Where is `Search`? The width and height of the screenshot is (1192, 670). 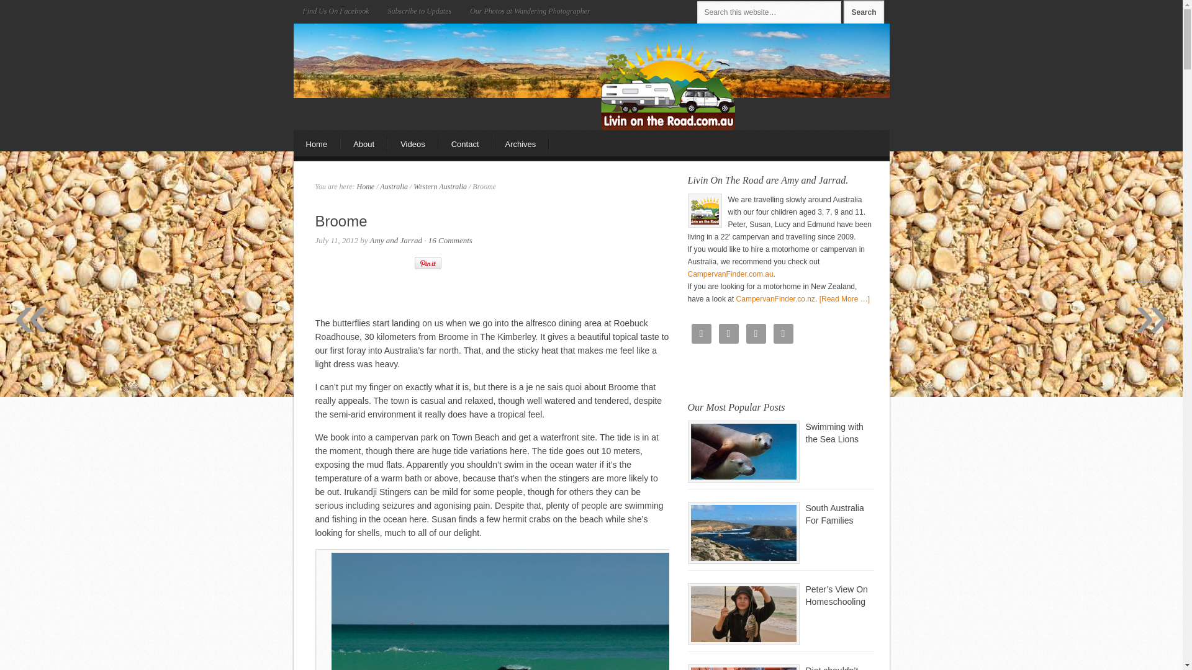 Search is located at coordinates (864, 12).